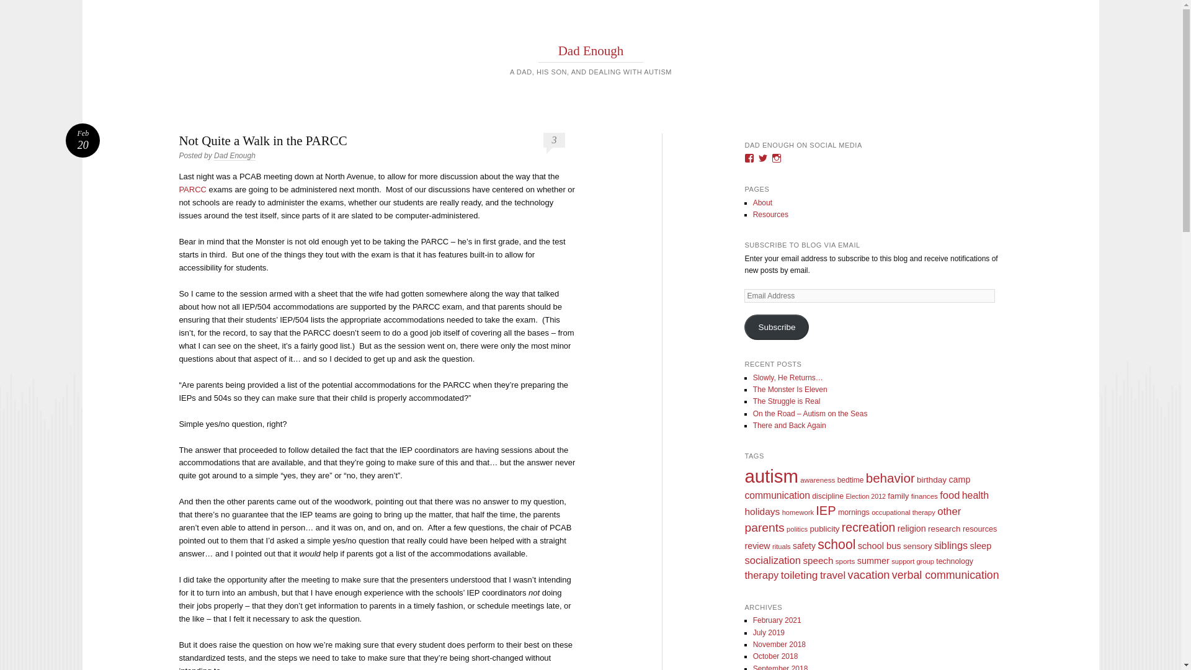  What do you see at coordinates (850, 480) in the screenshot?
I see `bedtime` at bounding box center [850, 480].